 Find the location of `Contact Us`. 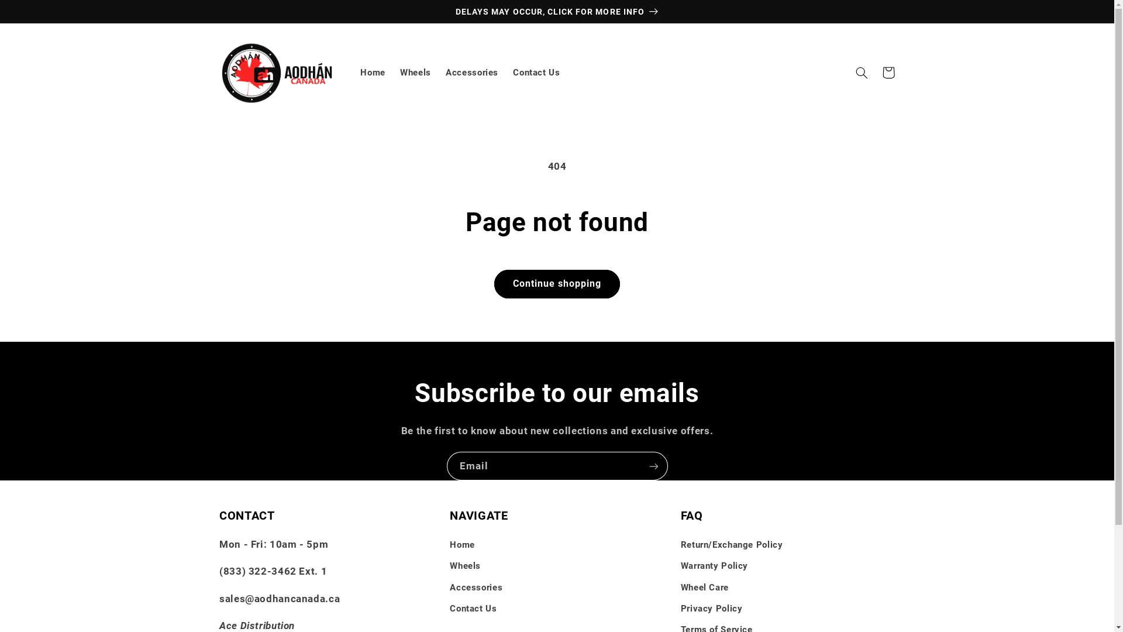

Contact Us is located at coordinates (537, 73).